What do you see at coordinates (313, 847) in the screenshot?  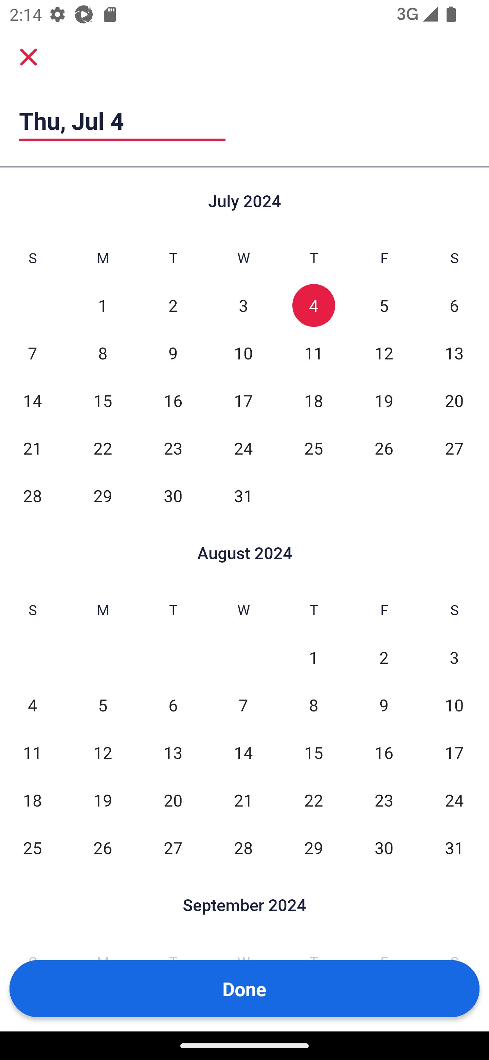 I see `29 Thu, Aug 29, Not Selected` at bounding box center [313, 847].